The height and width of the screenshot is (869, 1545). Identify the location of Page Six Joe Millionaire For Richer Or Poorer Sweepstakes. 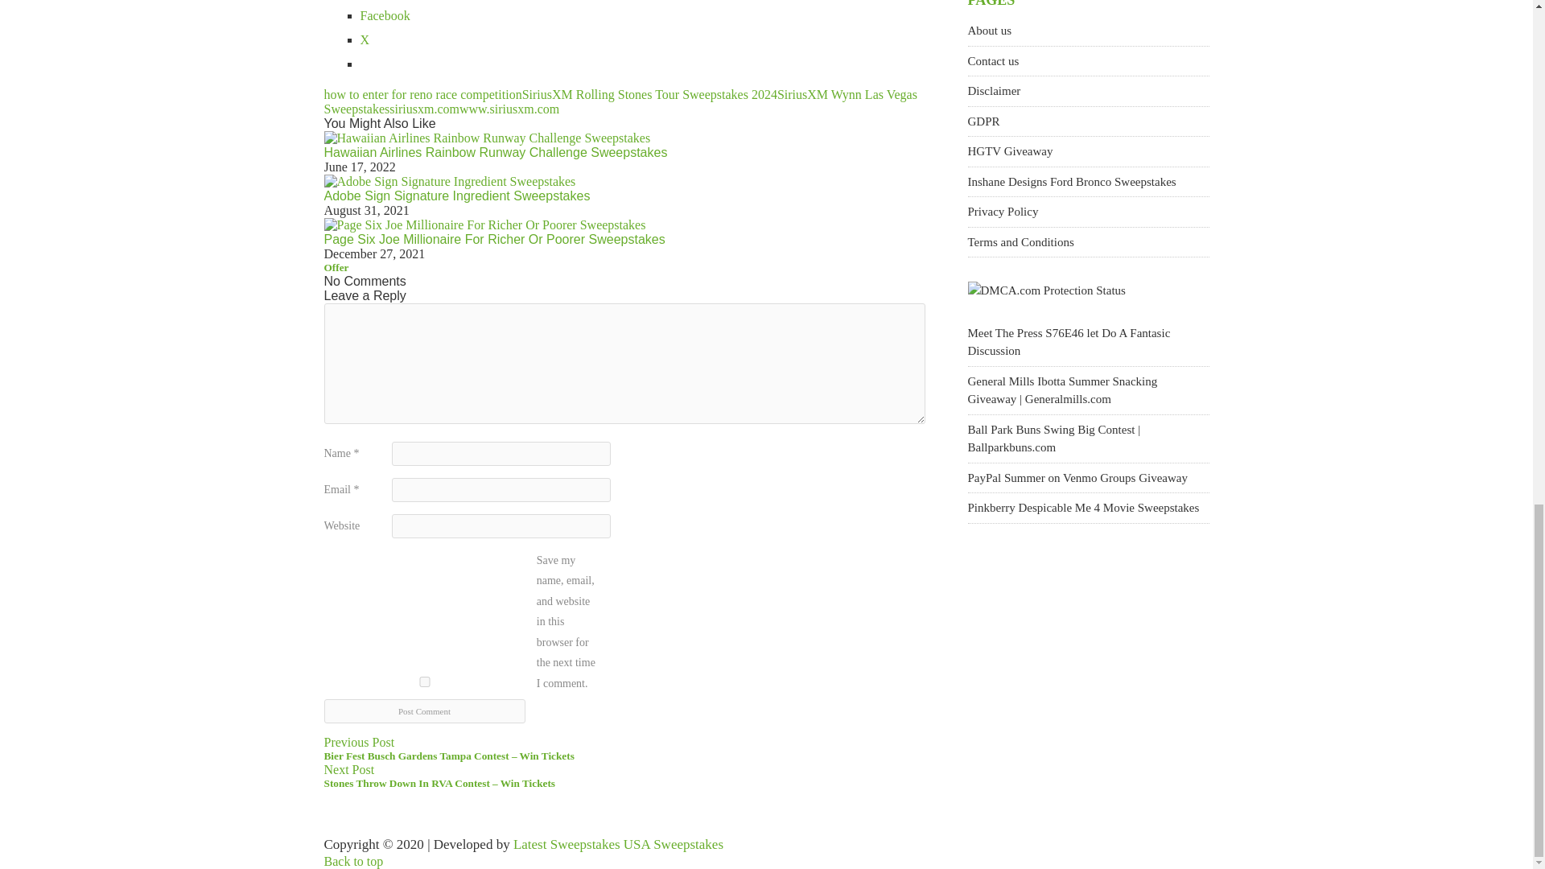
(493, 239).